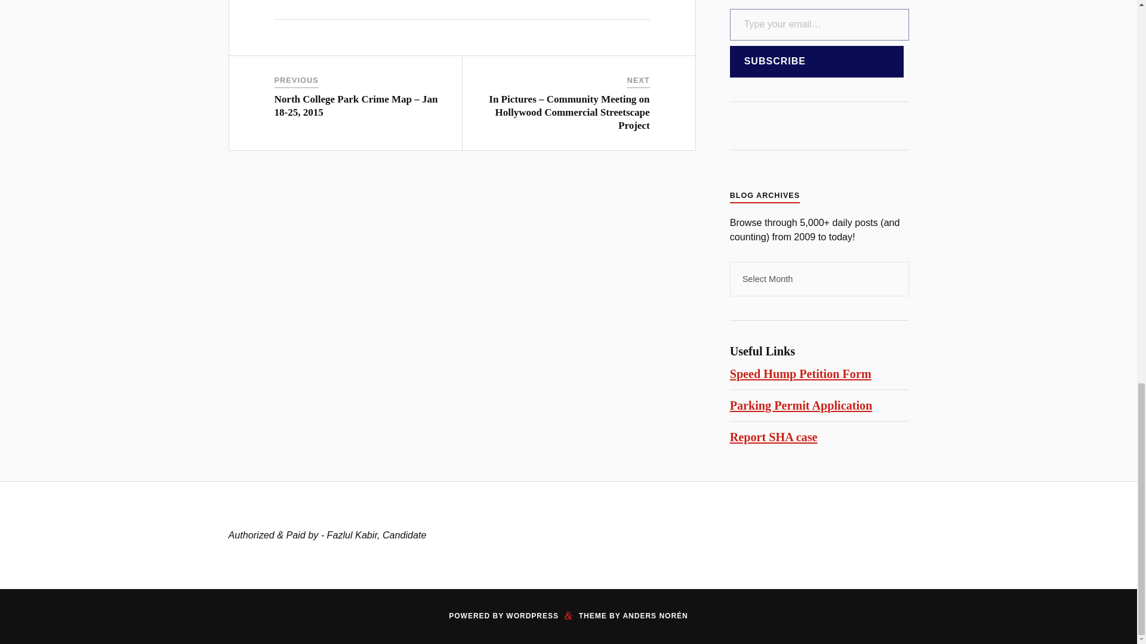 This screenshot has width=1146, height=644. What do you see at coordinates (817, 61) in the screenshot?
I see `SUBSCRIBE` at bounding box center [817, 61].